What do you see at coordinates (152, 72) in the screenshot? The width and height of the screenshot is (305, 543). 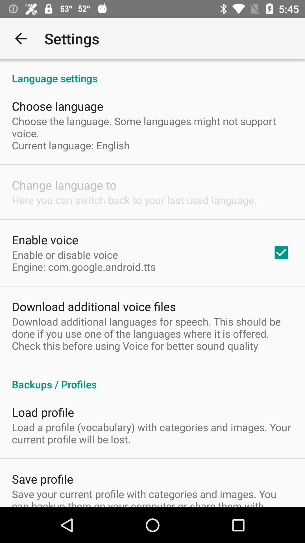 I see `select item above choose language` at bounding box center [152, 72].